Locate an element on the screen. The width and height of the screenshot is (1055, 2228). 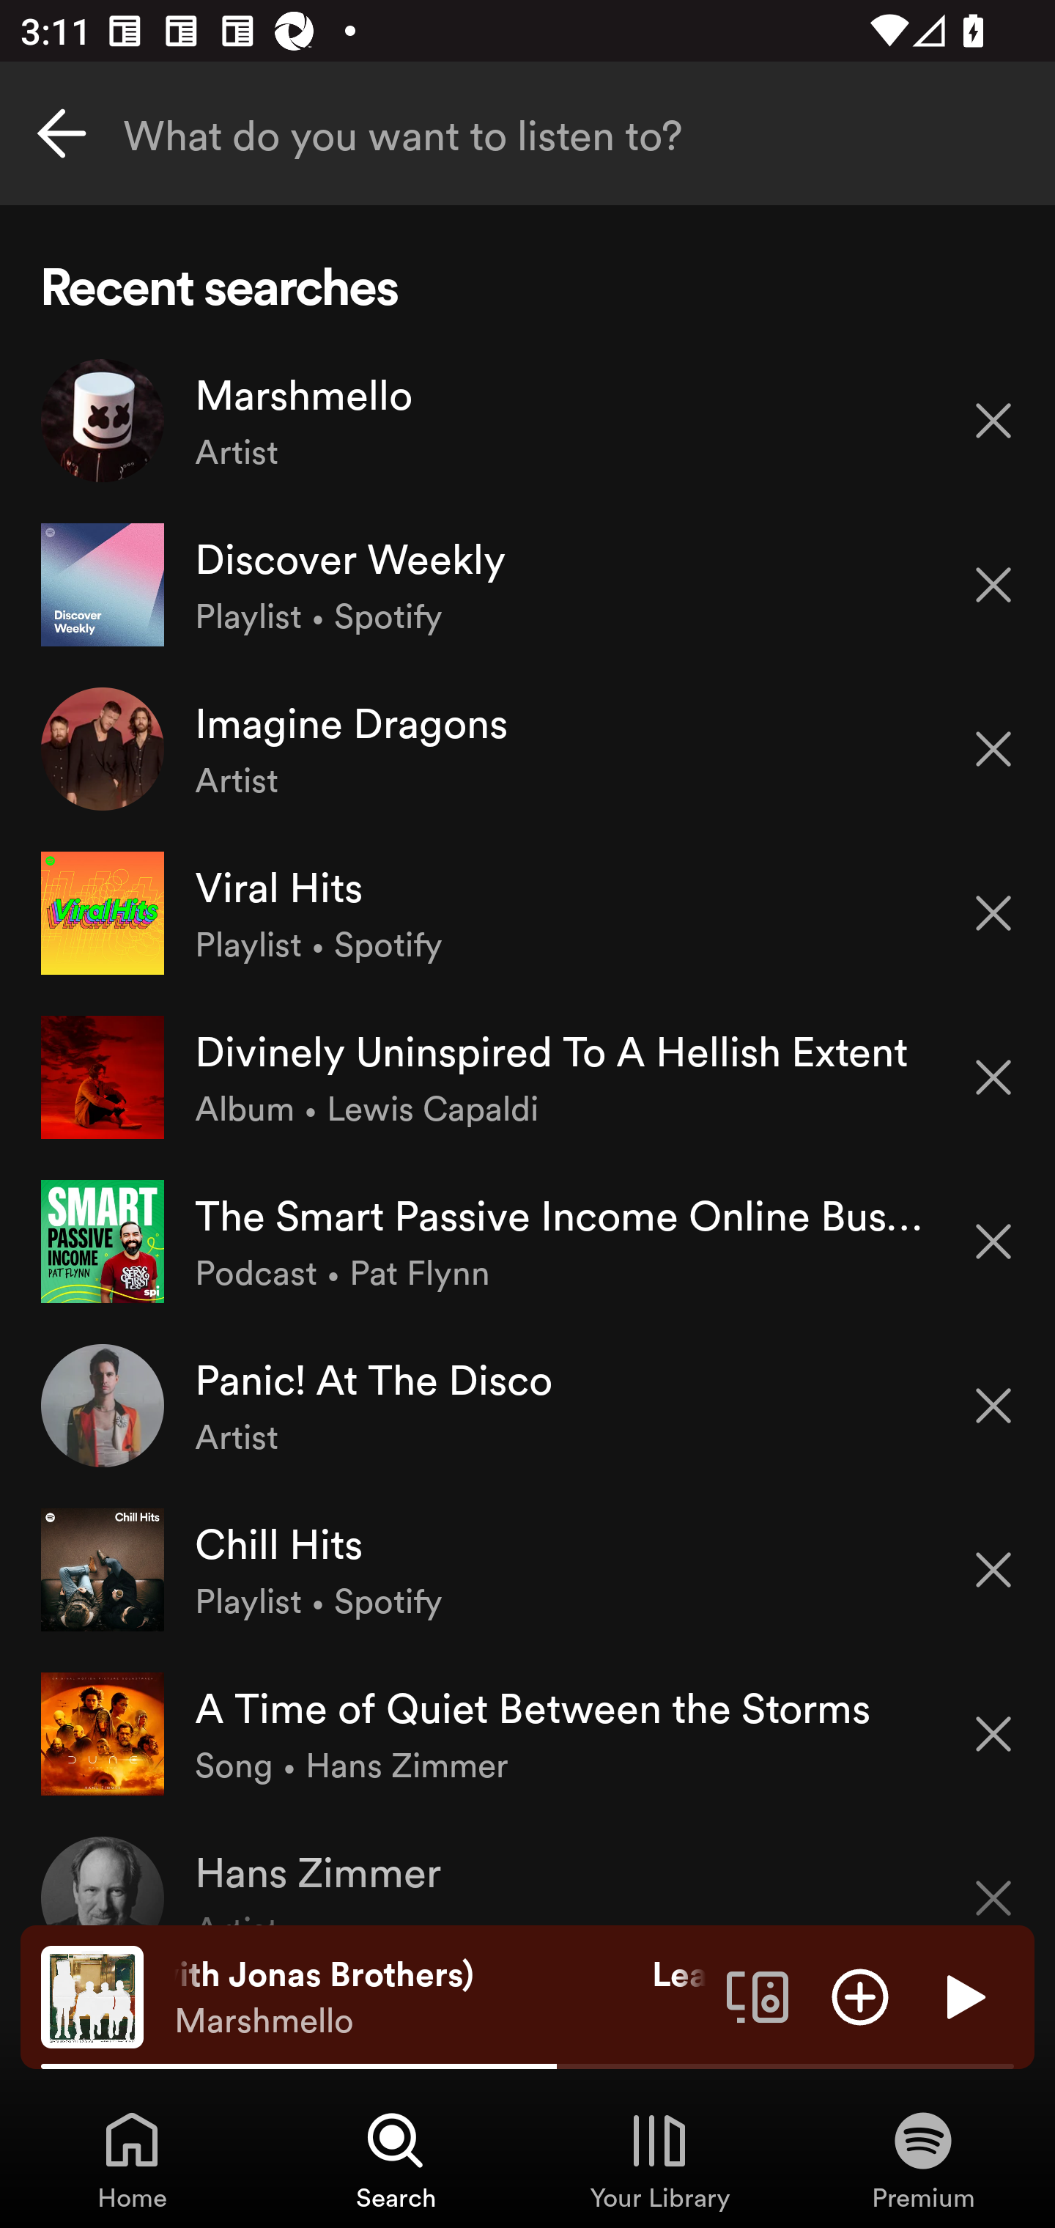
Remove is located at coordinates (993, 1570).